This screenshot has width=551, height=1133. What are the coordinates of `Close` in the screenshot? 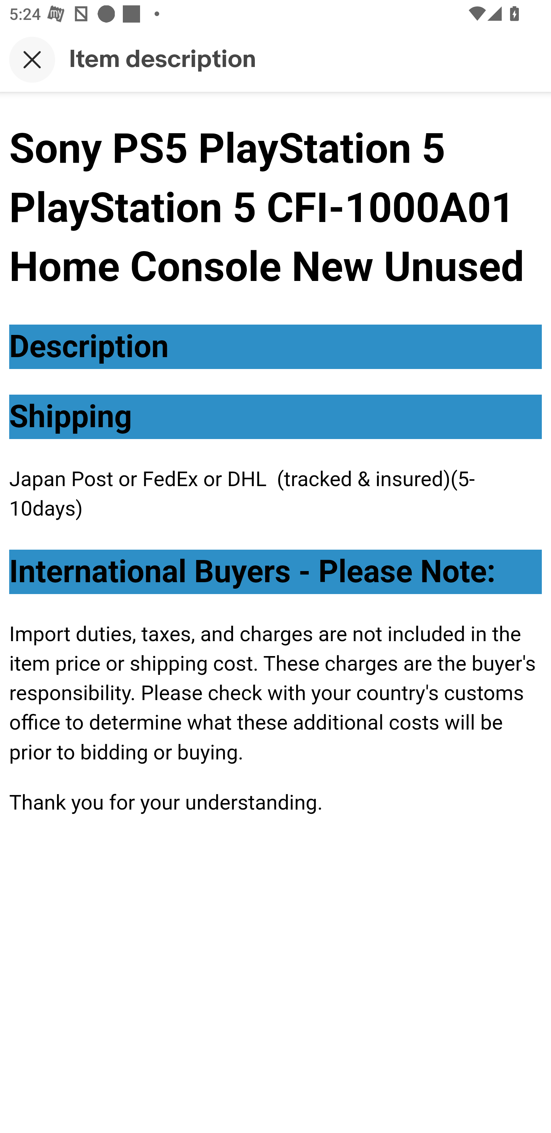 It's located at (32, 59).